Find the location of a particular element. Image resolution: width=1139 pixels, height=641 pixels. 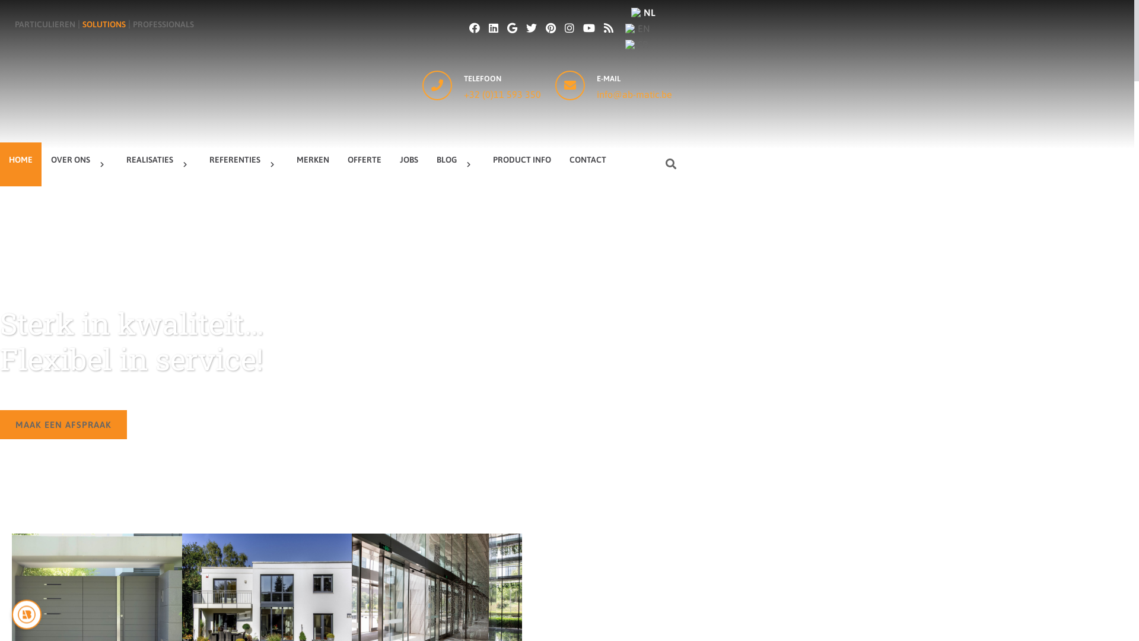

+32 (0)11 593 350  is located at coordinates (504, 94).